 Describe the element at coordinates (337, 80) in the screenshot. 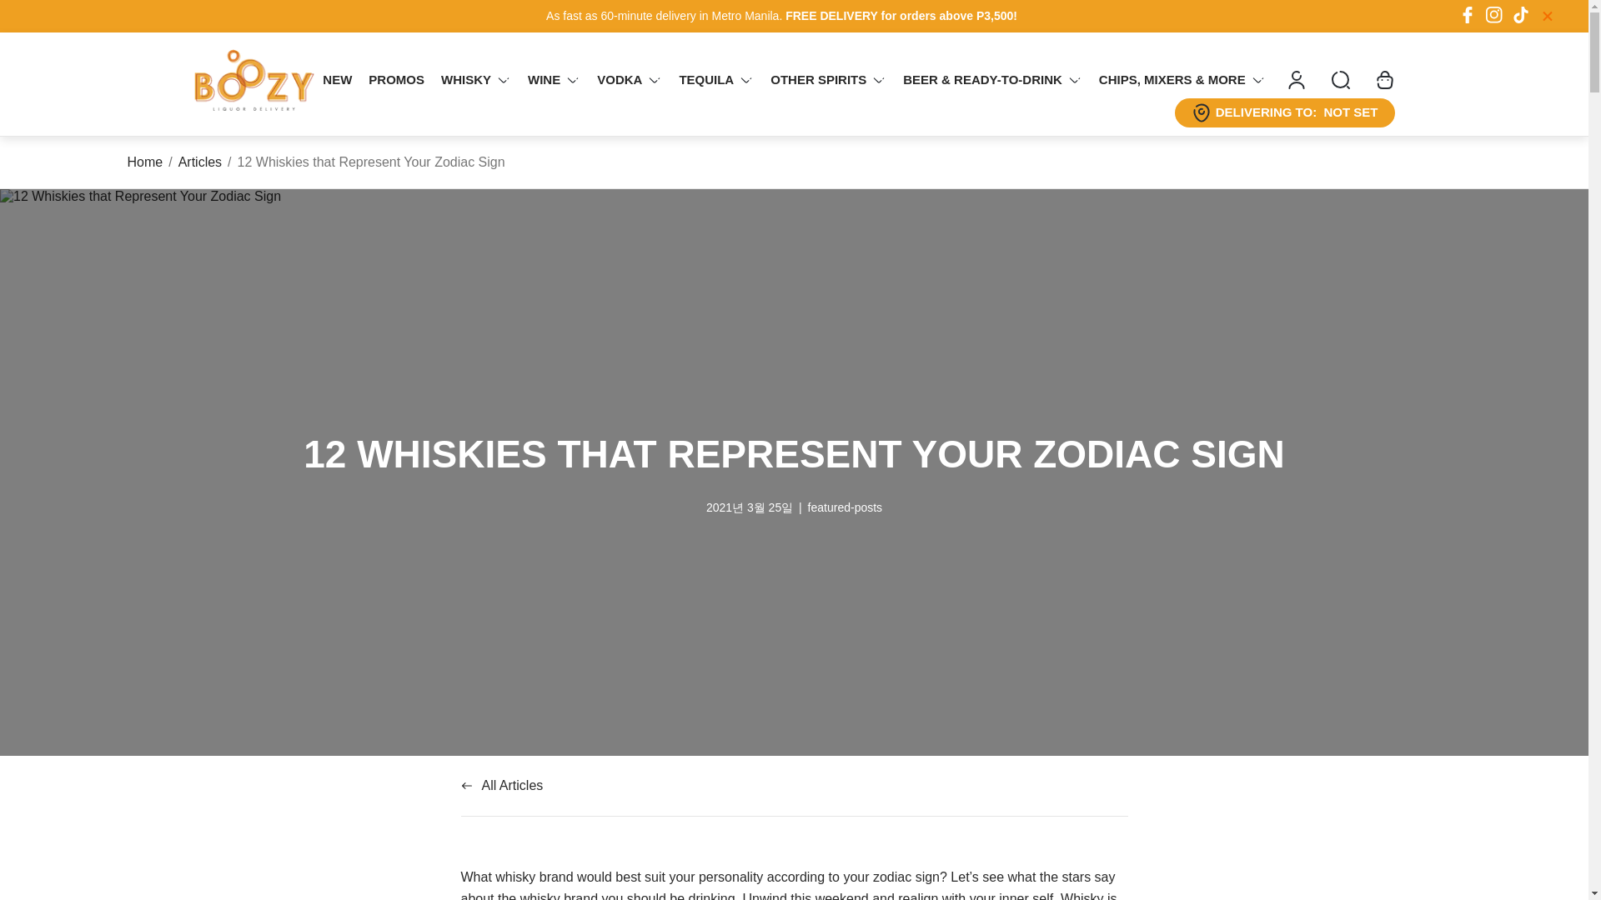

I see `NEW` at that location.